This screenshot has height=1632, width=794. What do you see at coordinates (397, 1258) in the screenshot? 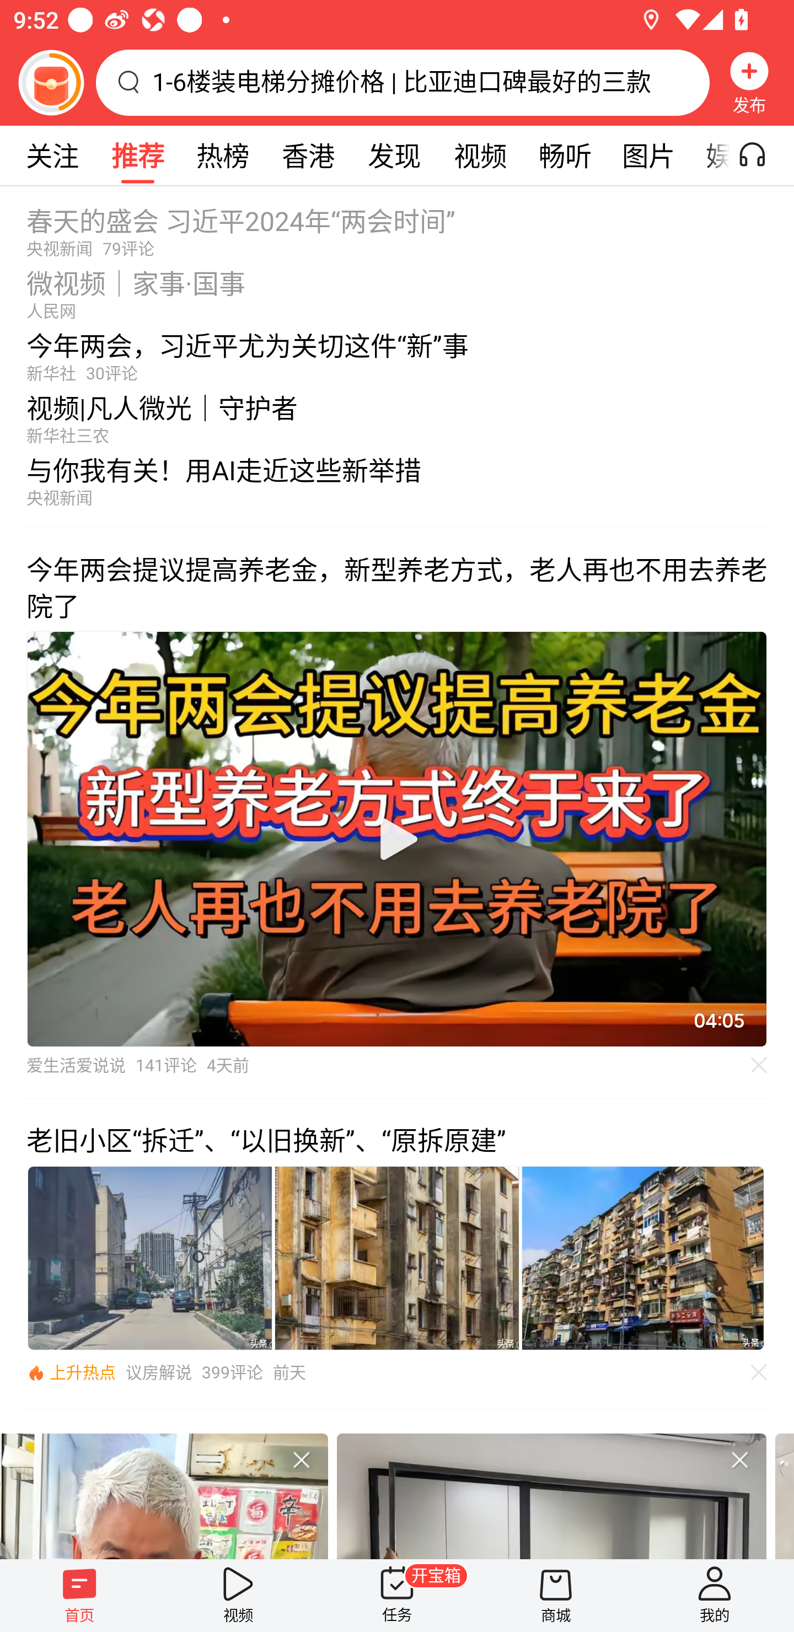
I see `内容图片` at bounding box center [397, 1258].